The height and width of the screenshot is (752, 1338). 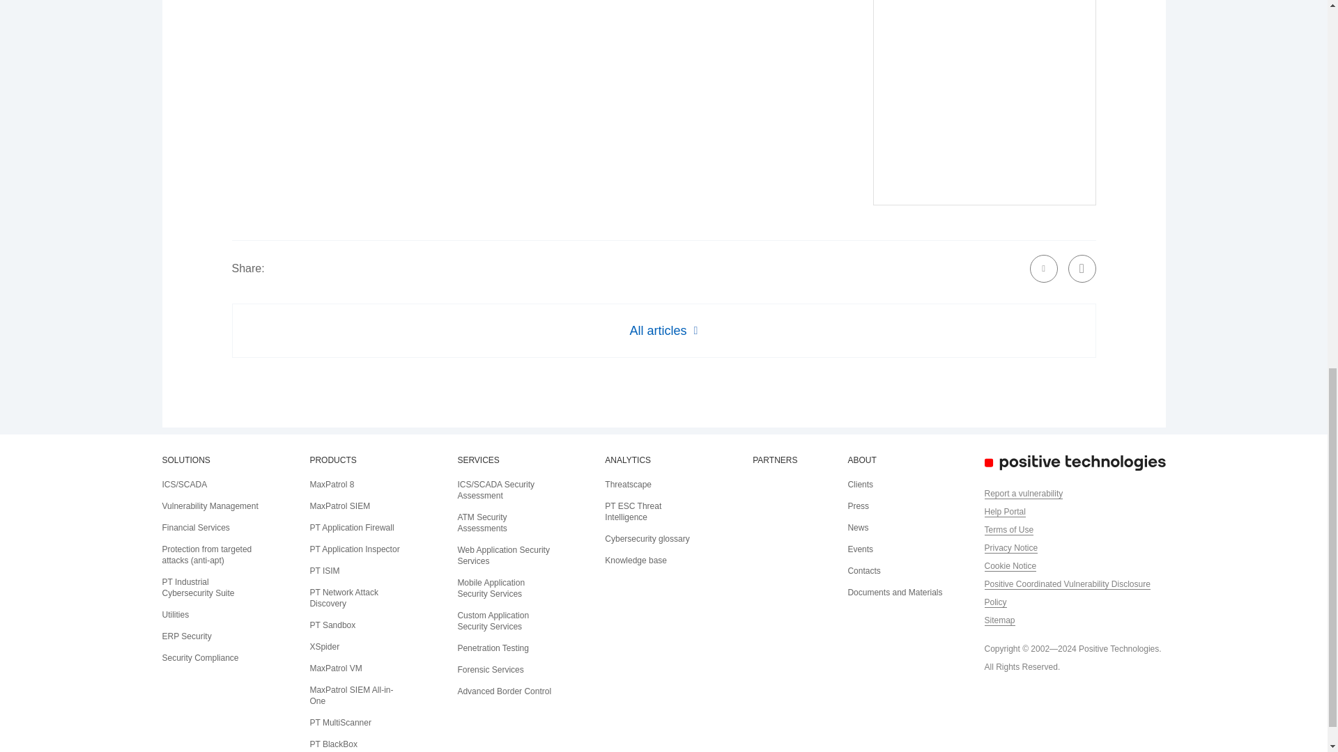 I want to click on PT BlackBox, so click(x=333, y=744).